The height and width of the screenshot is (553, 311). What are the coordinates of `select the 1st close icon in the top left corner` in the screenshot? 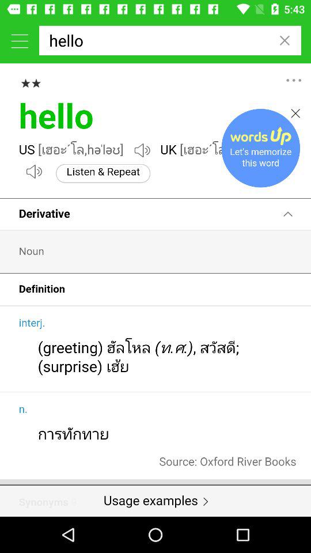 It's located at (285, 40).